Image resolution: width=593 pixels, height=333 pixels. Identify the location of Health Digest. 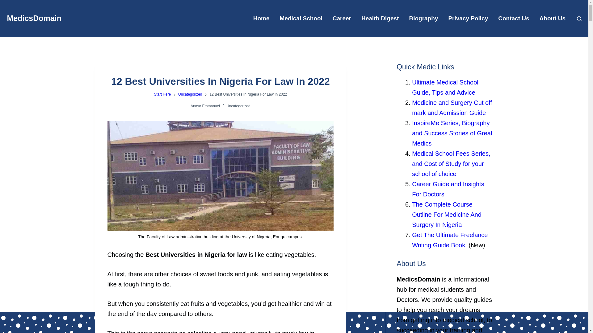
(380, 18).